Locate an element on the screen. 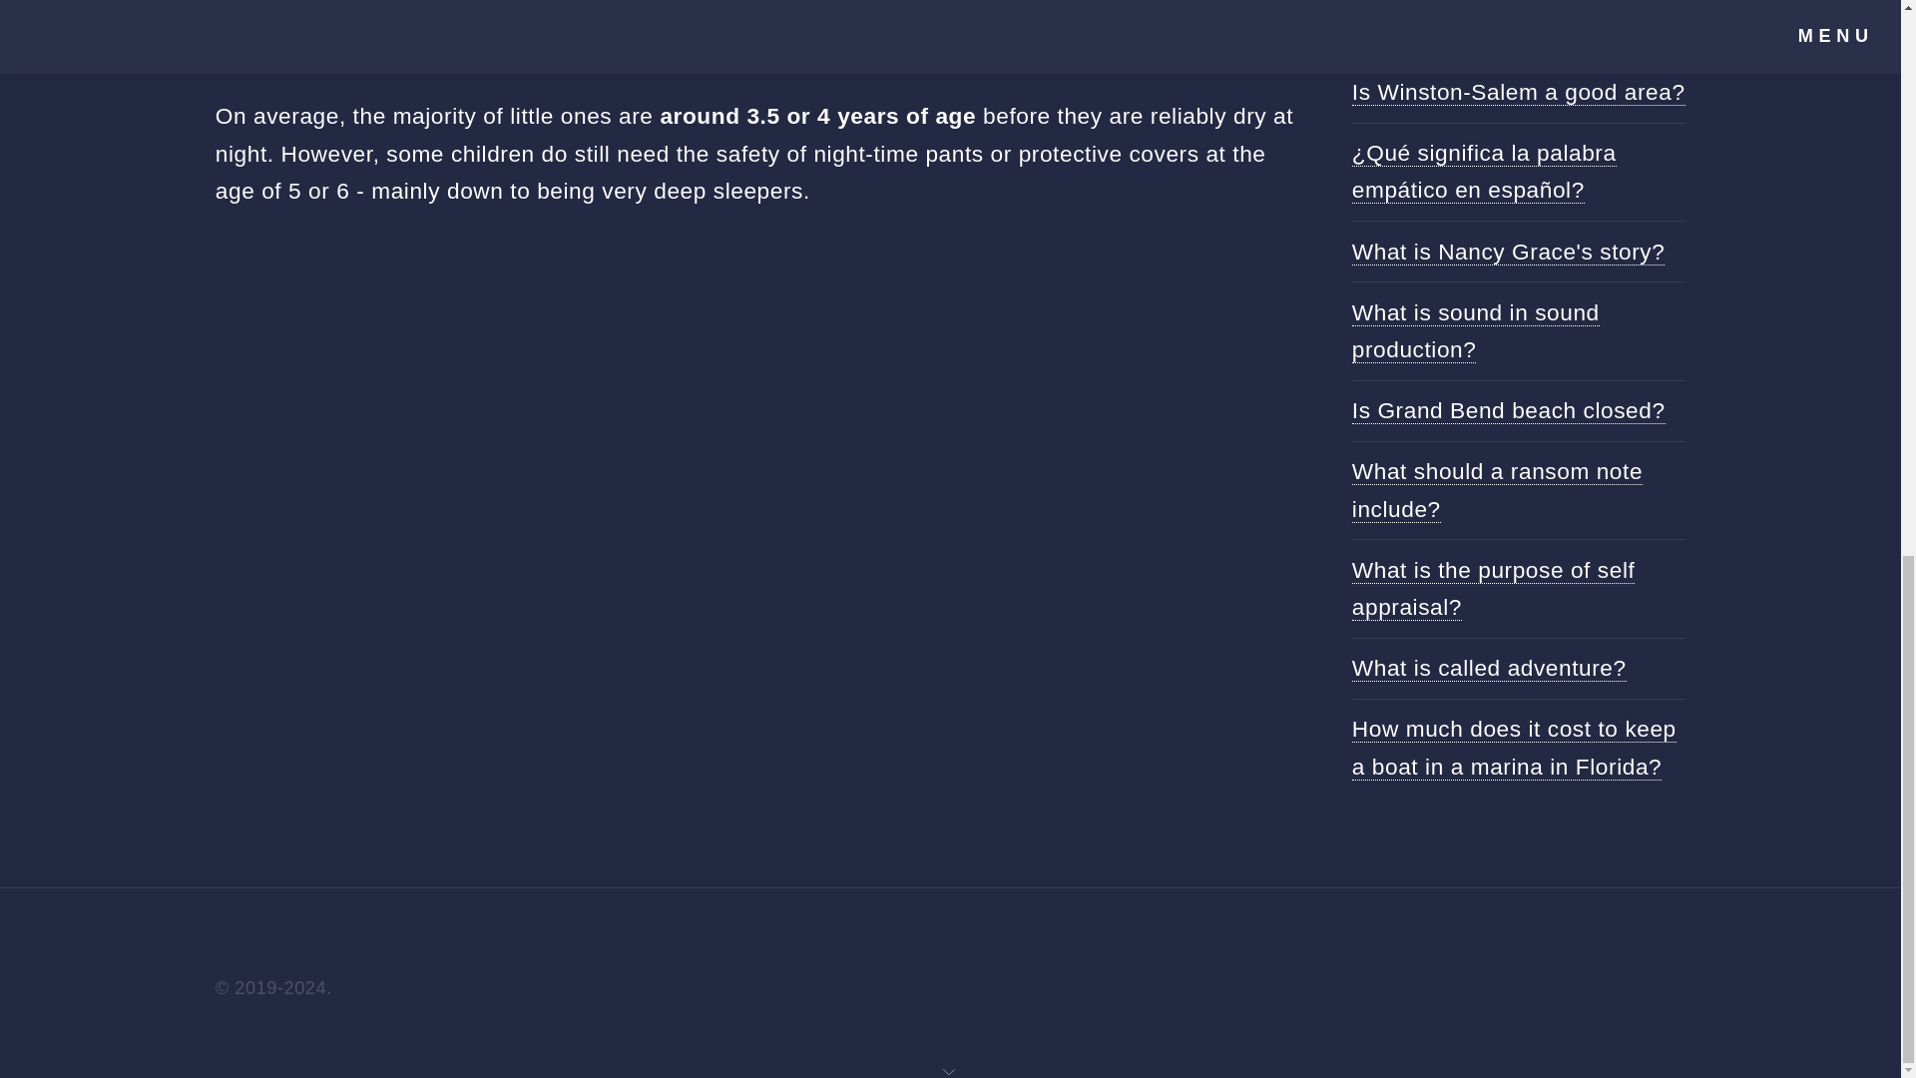 The image size is (1916, 1078). What is sound in sound production? is located at coordinates (1476, 331).